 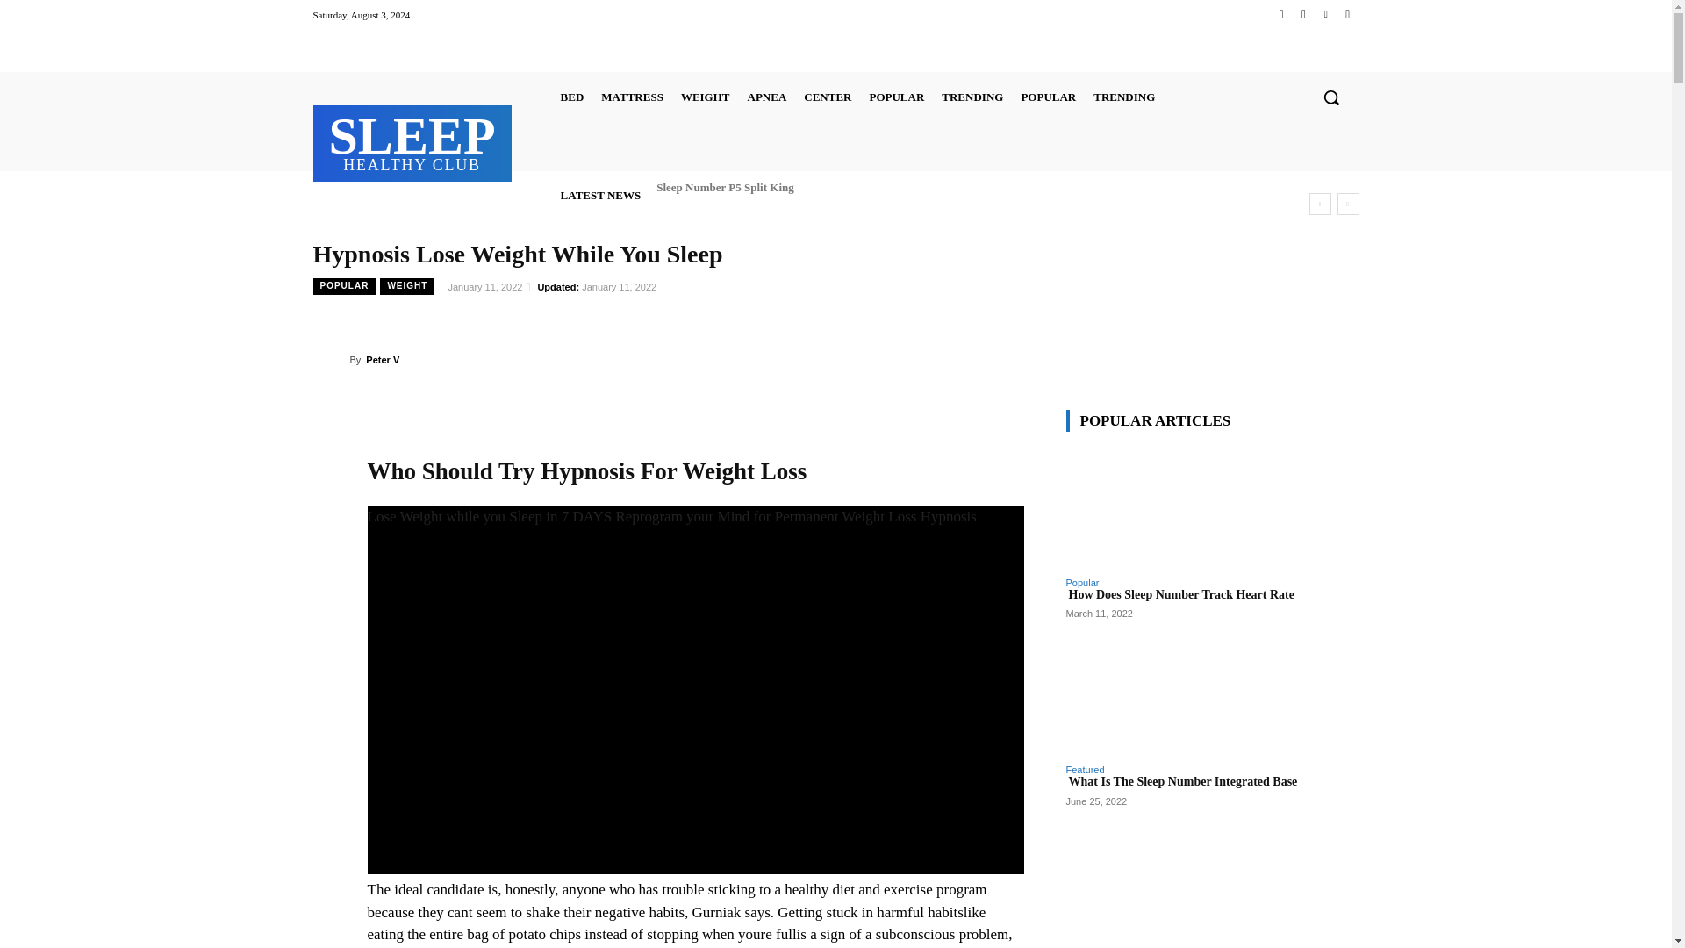 I want to click on Instagram, so click(x=1302, y=14).